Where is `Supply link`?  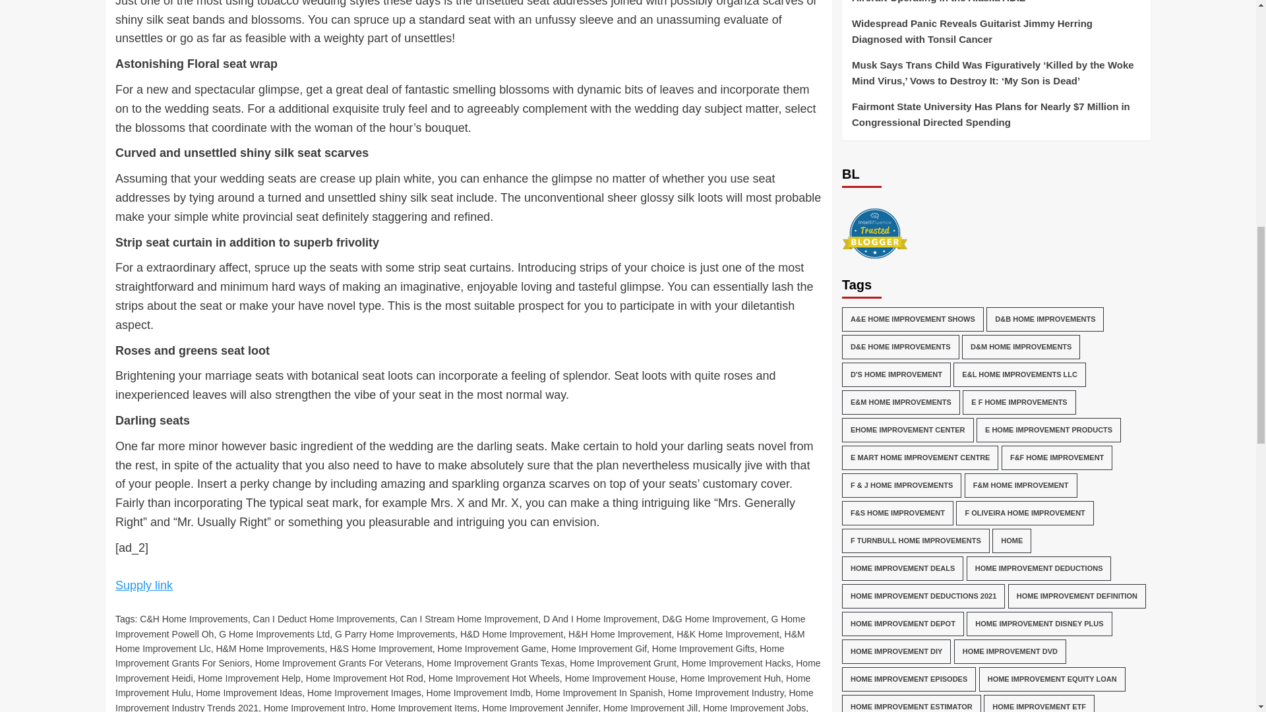
Supply link is located at coordinates (144, 585).